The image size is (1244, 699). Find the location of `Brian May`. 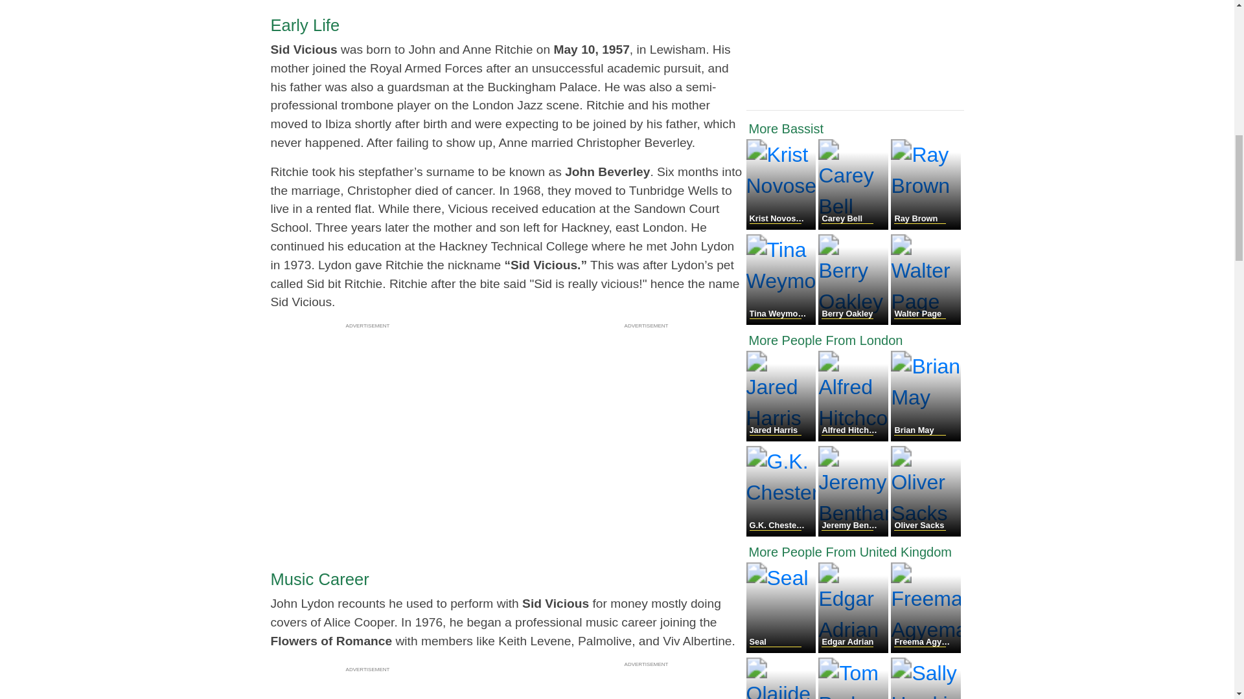

Brian May is located at coordinates (925, 438).